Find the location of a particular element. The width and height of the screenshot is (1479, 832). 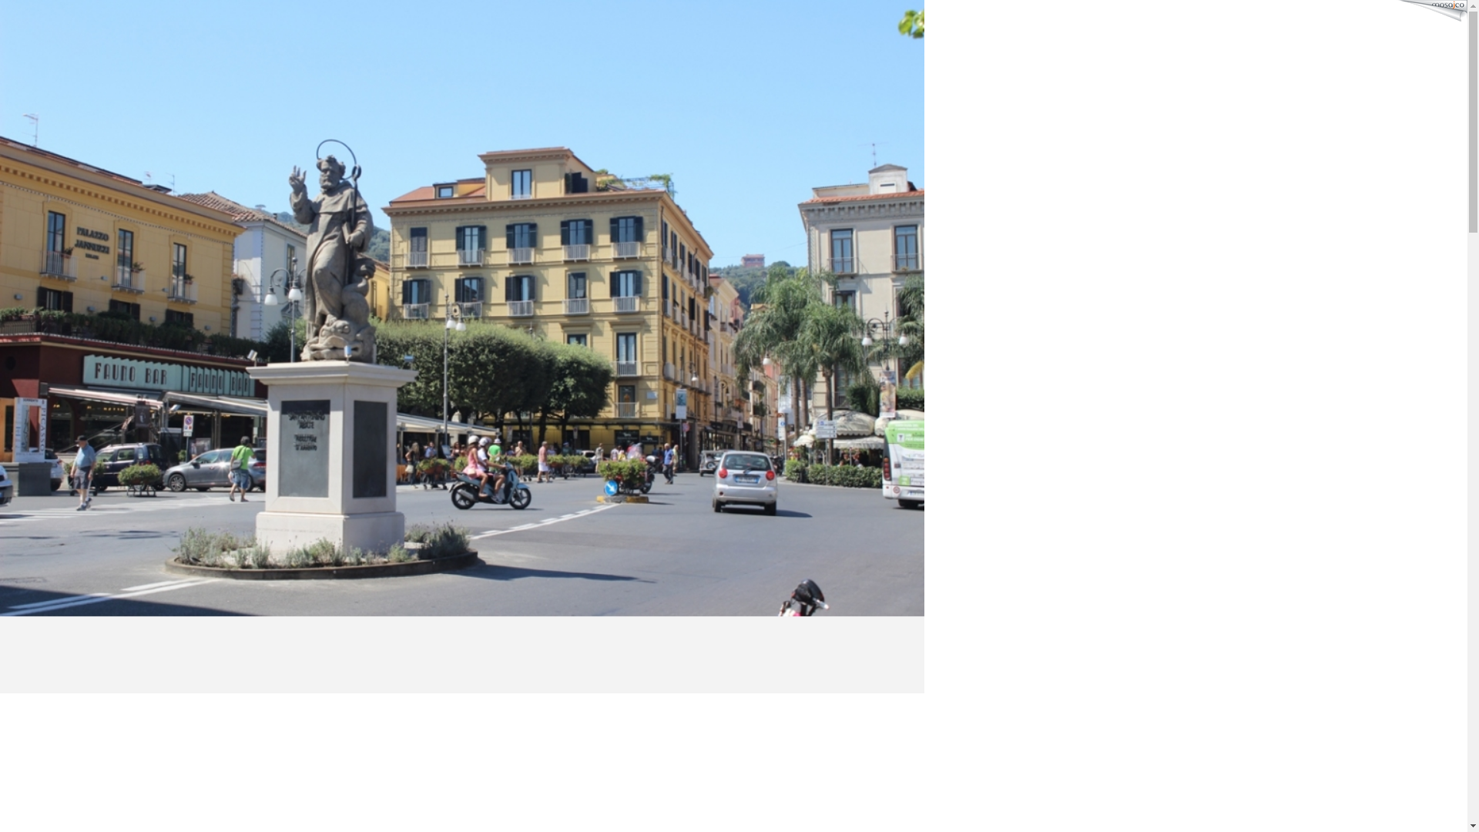

Contacts is located at coordinates (89, 407).